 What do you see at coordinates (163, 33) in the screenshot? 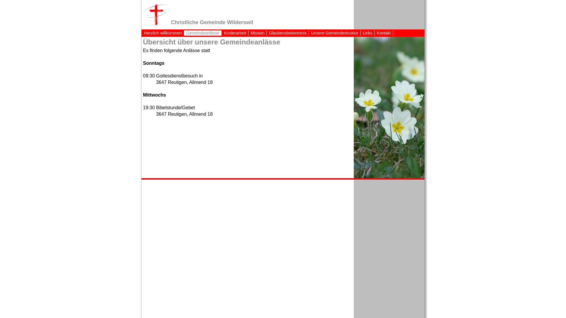
I see `Herzlich willkommen` at bounding box center [163, 33].